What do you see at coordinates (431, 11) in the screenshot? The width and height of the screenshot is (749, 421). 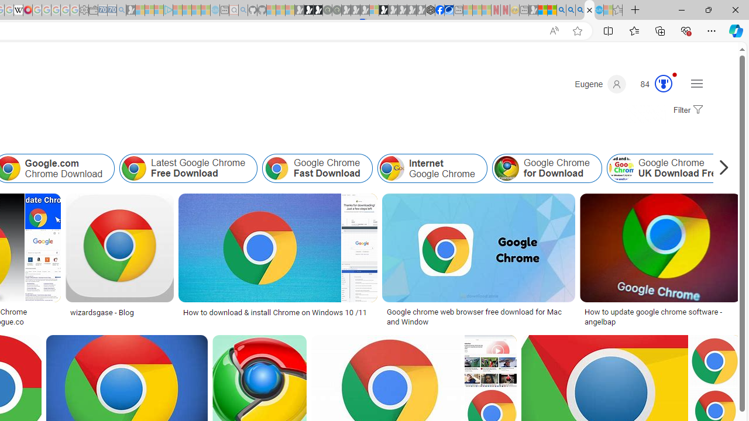 I see `Nordace - Cooler Bags` at bounding box center [431, 11].